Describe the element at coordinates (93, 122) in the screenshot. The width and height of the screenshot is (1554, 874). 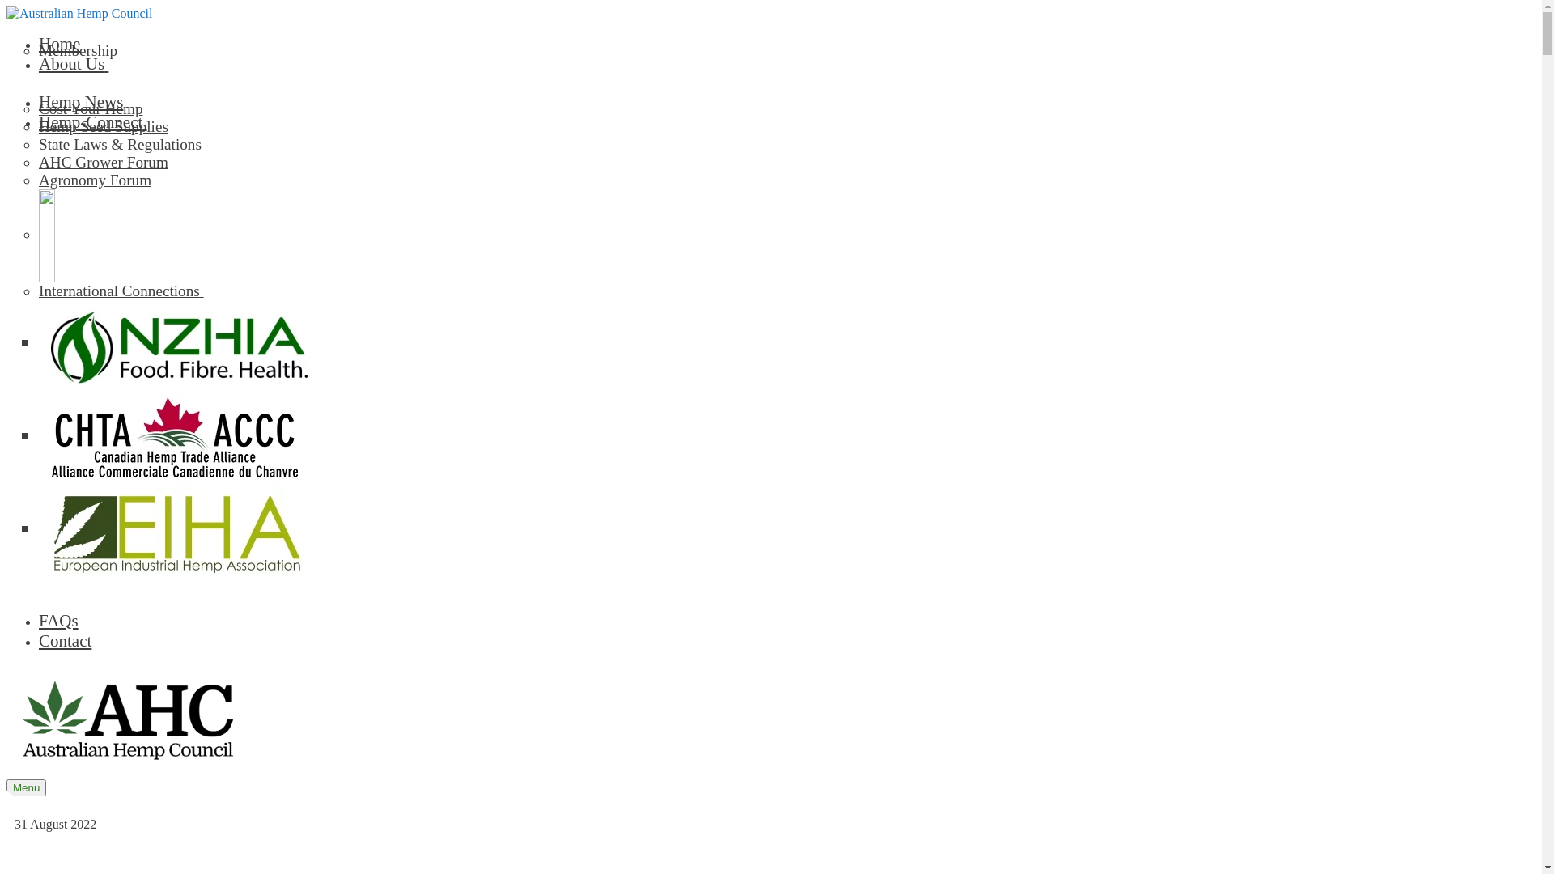
I see `Hemp-Connect ` at that location.